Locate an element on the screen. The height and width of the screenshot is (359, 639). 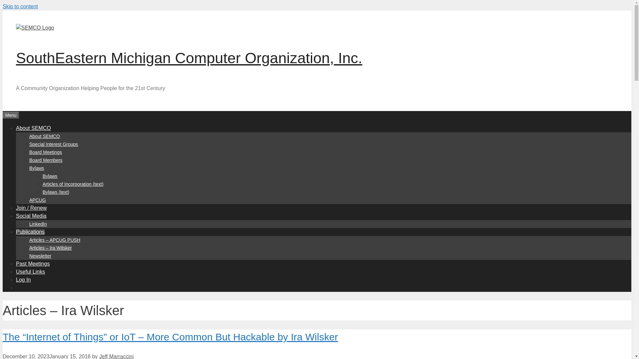
Log In is located at coordinates (23, 279).